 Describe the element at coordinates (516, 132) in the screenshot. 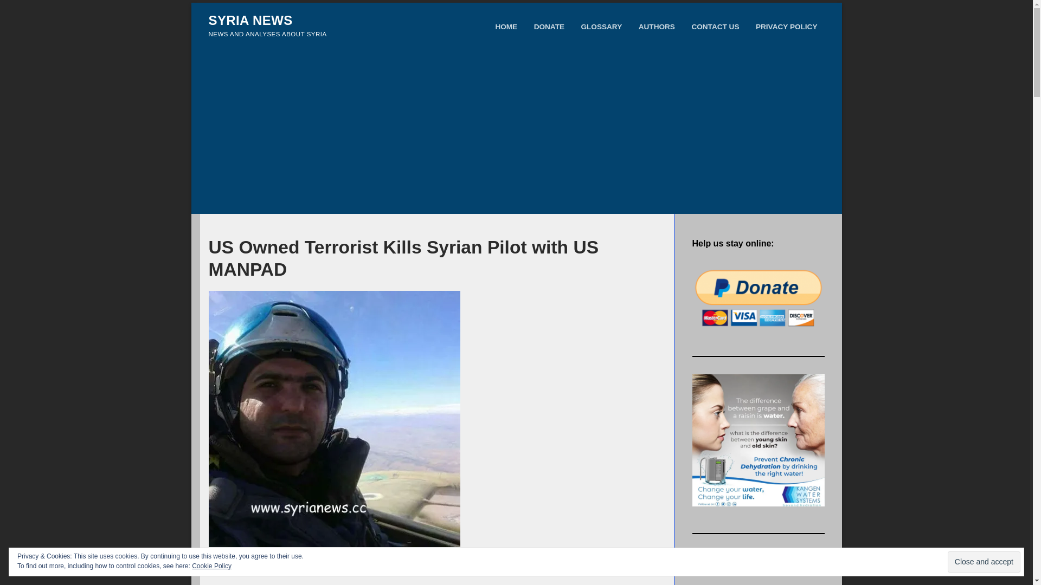

I see `Advertisement` at that location.